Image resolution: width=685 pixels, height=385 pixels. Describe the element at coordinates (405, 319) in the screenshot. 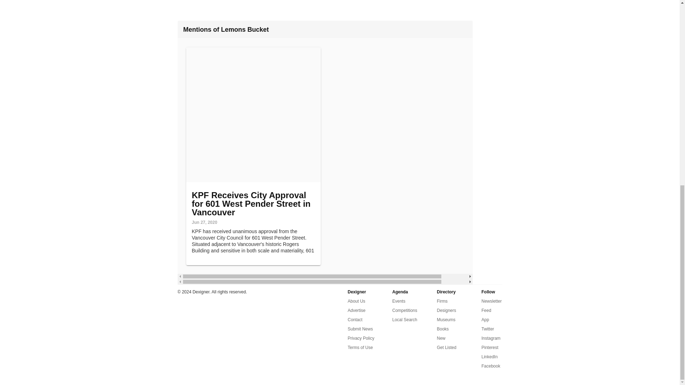

I see `Local Search` at that location.